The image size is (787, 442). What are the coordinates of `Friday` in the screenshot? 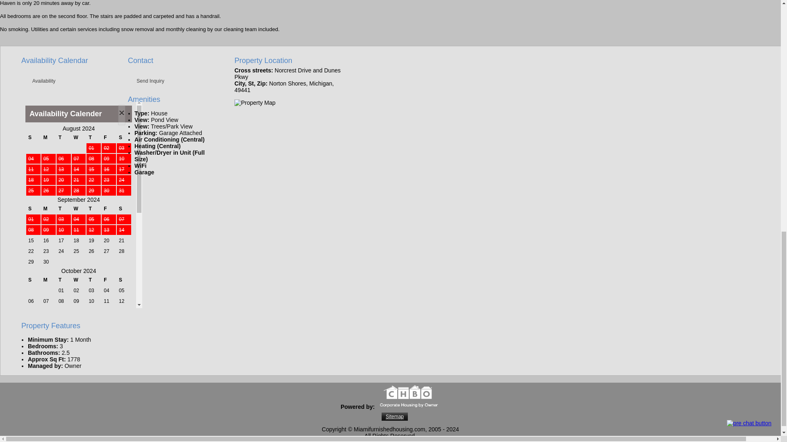 It's located at (108, 138).